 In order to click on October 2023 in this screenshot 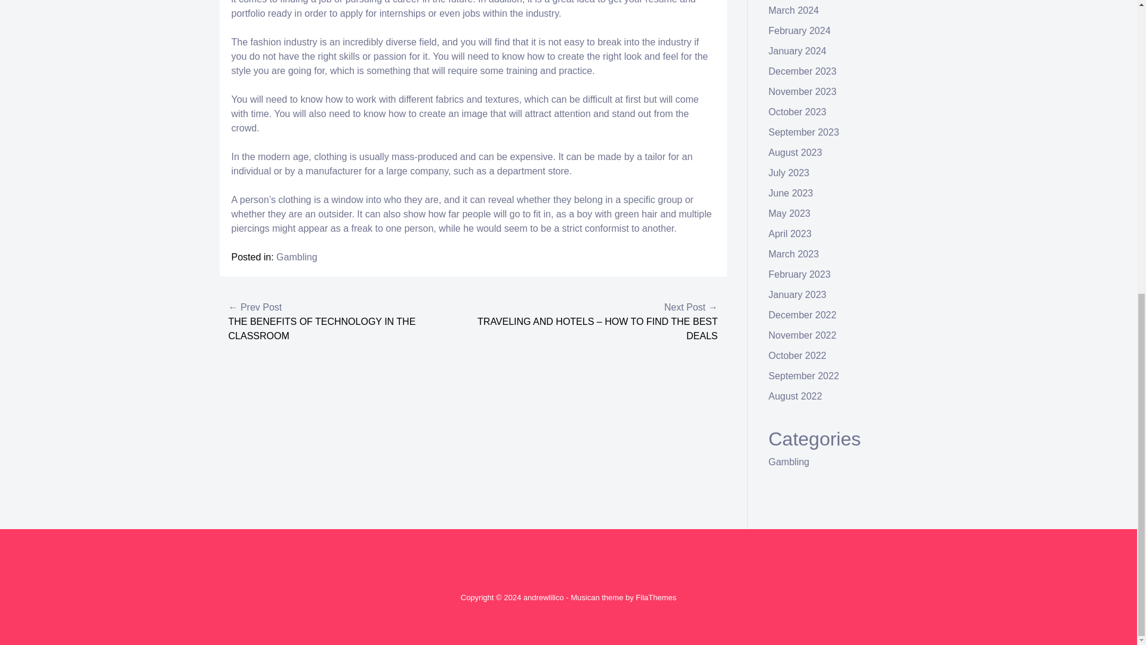, I will do `click(797, 112)`.